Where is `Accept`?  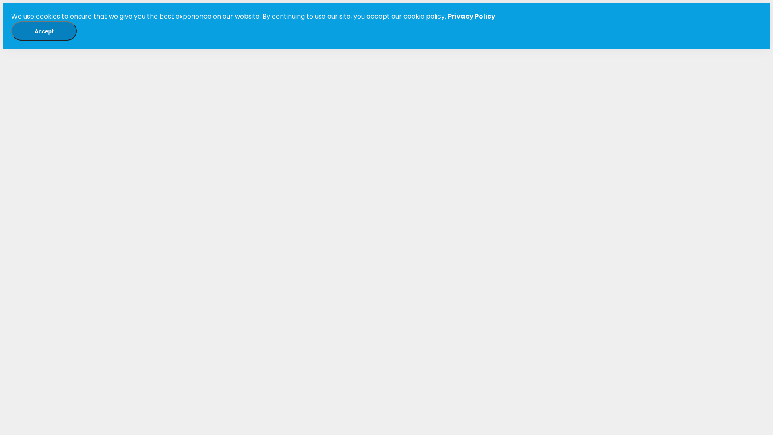
Accept is located at coordinates (44, 31).